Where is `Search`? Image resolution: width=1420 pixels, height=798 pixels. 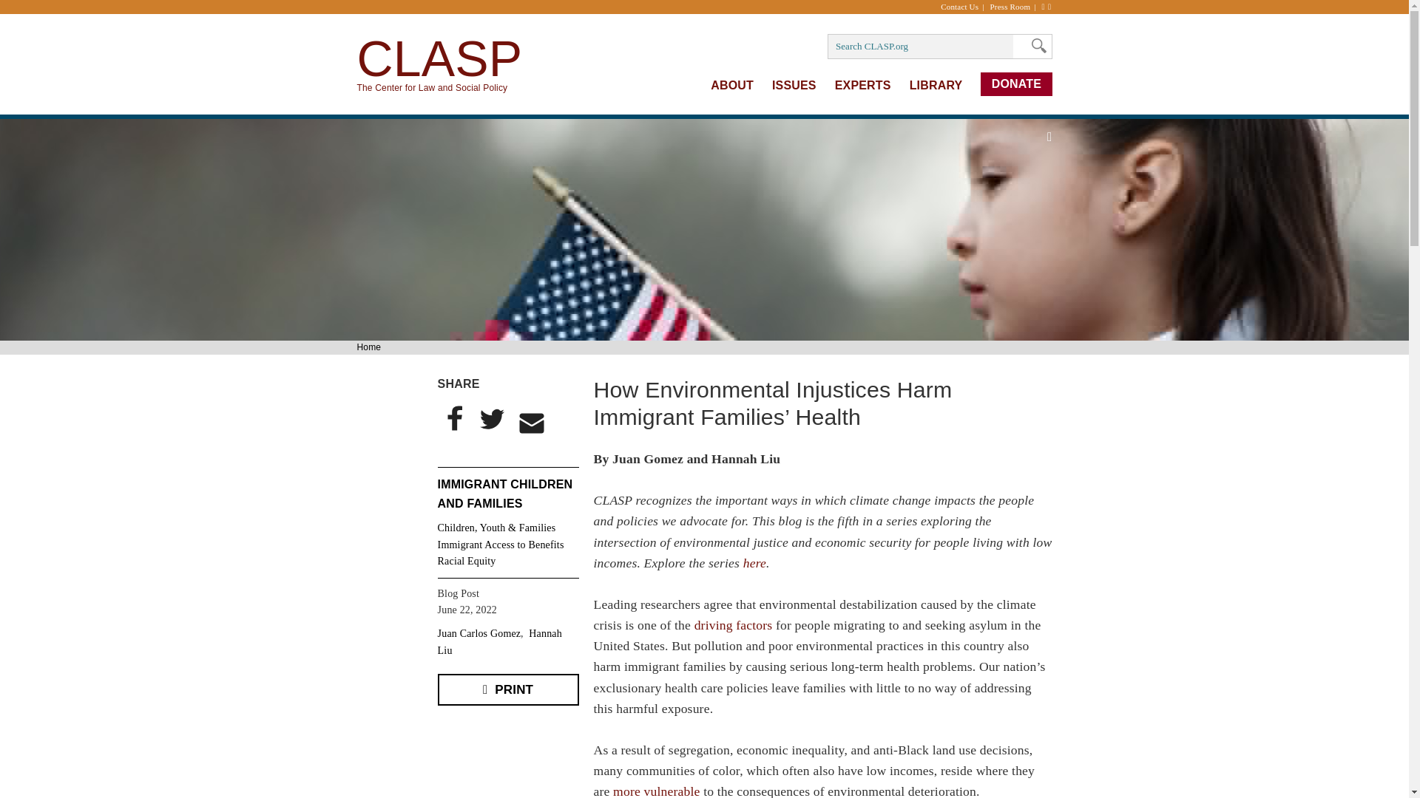 Search is located at coordinates (1035, 46).